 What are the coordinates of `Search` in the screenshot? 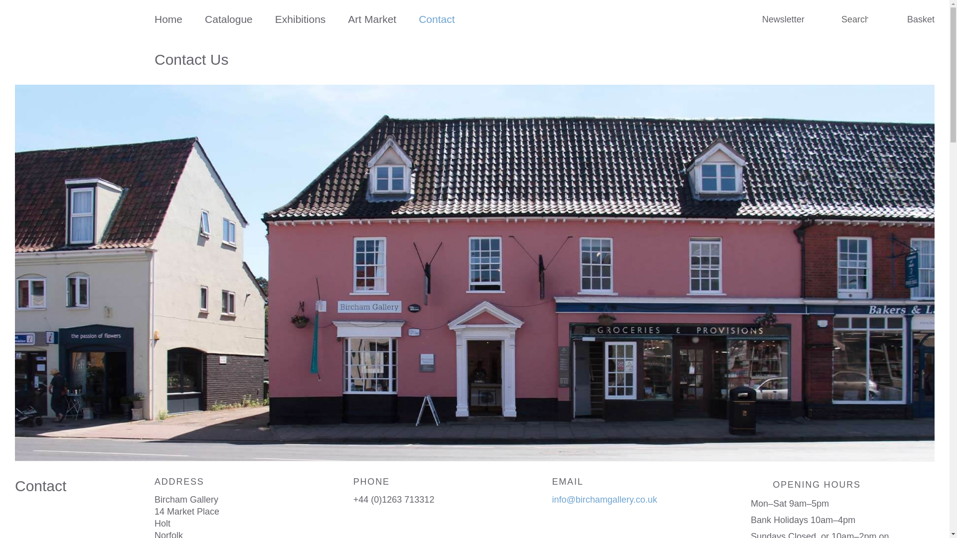 It's located at (855, 20).